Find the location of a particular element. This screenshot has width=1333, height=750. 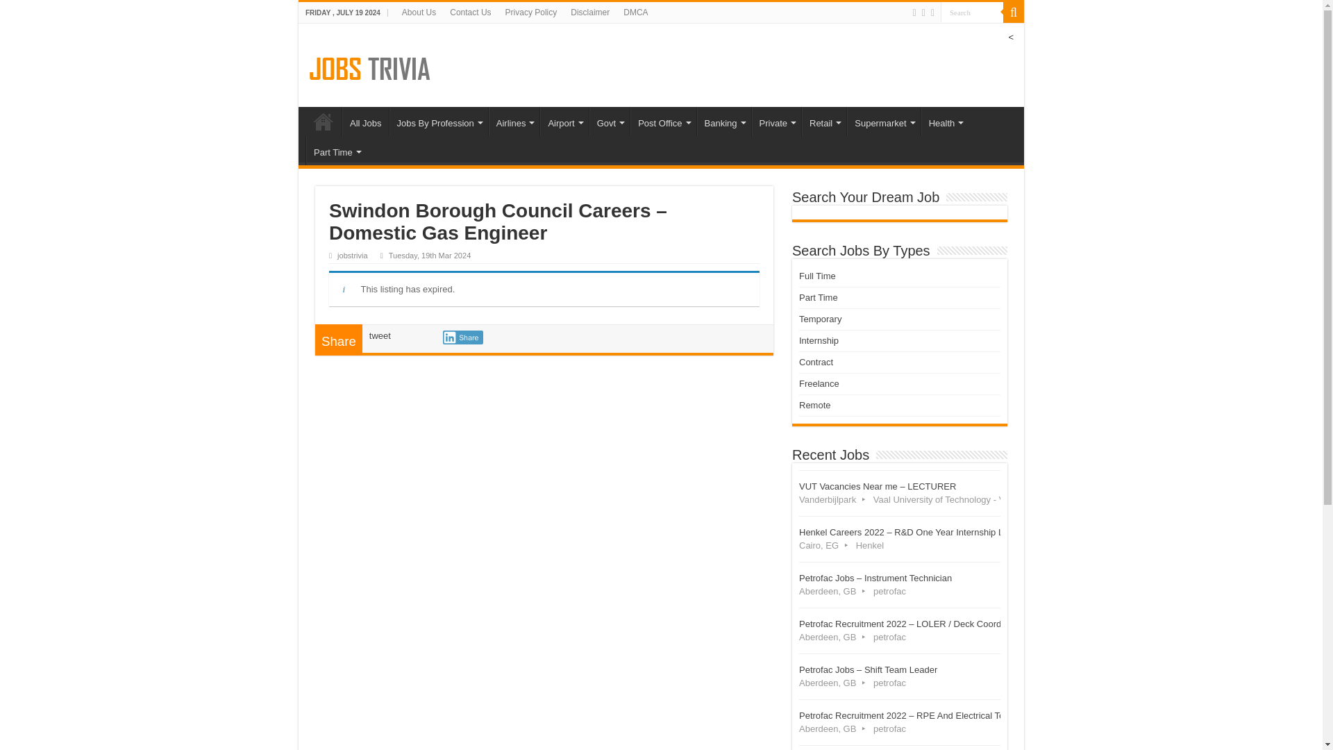

Facebook is located at coordinates (915, 12).